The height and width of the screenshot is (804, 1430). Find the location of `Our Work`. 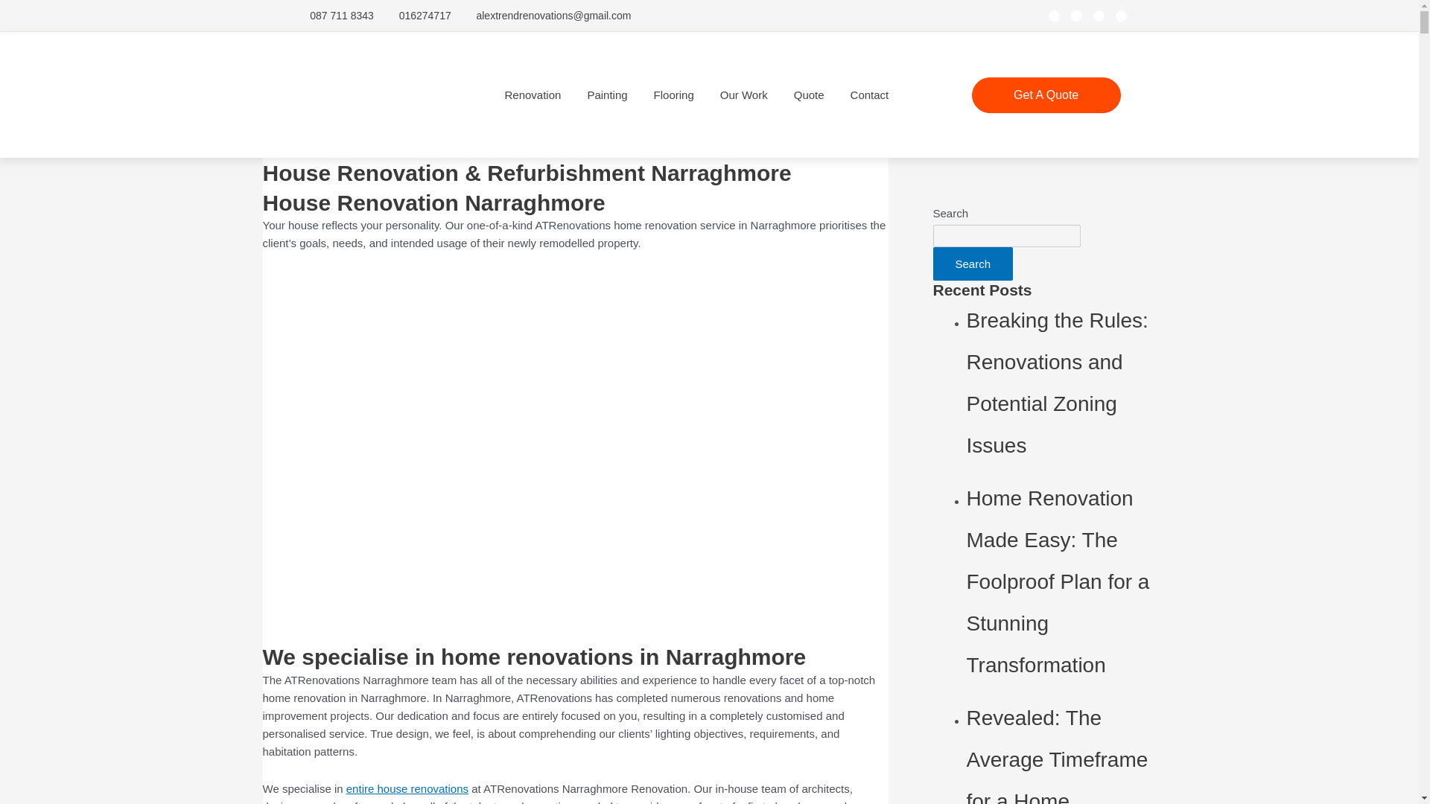

Our Work is located at coordinates (744, 95).